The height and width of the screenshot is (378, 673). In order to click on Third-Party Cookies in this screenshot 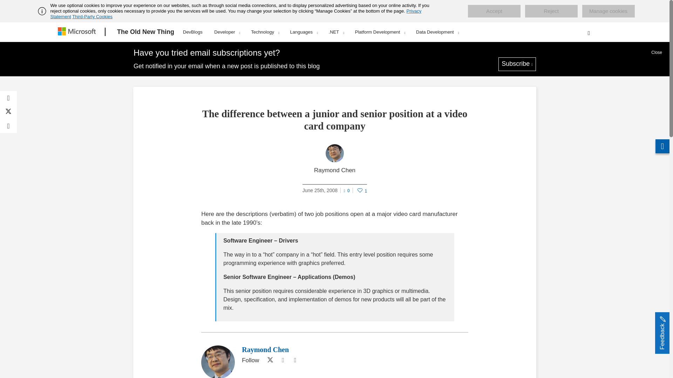, I will do `click(92, 16)`.